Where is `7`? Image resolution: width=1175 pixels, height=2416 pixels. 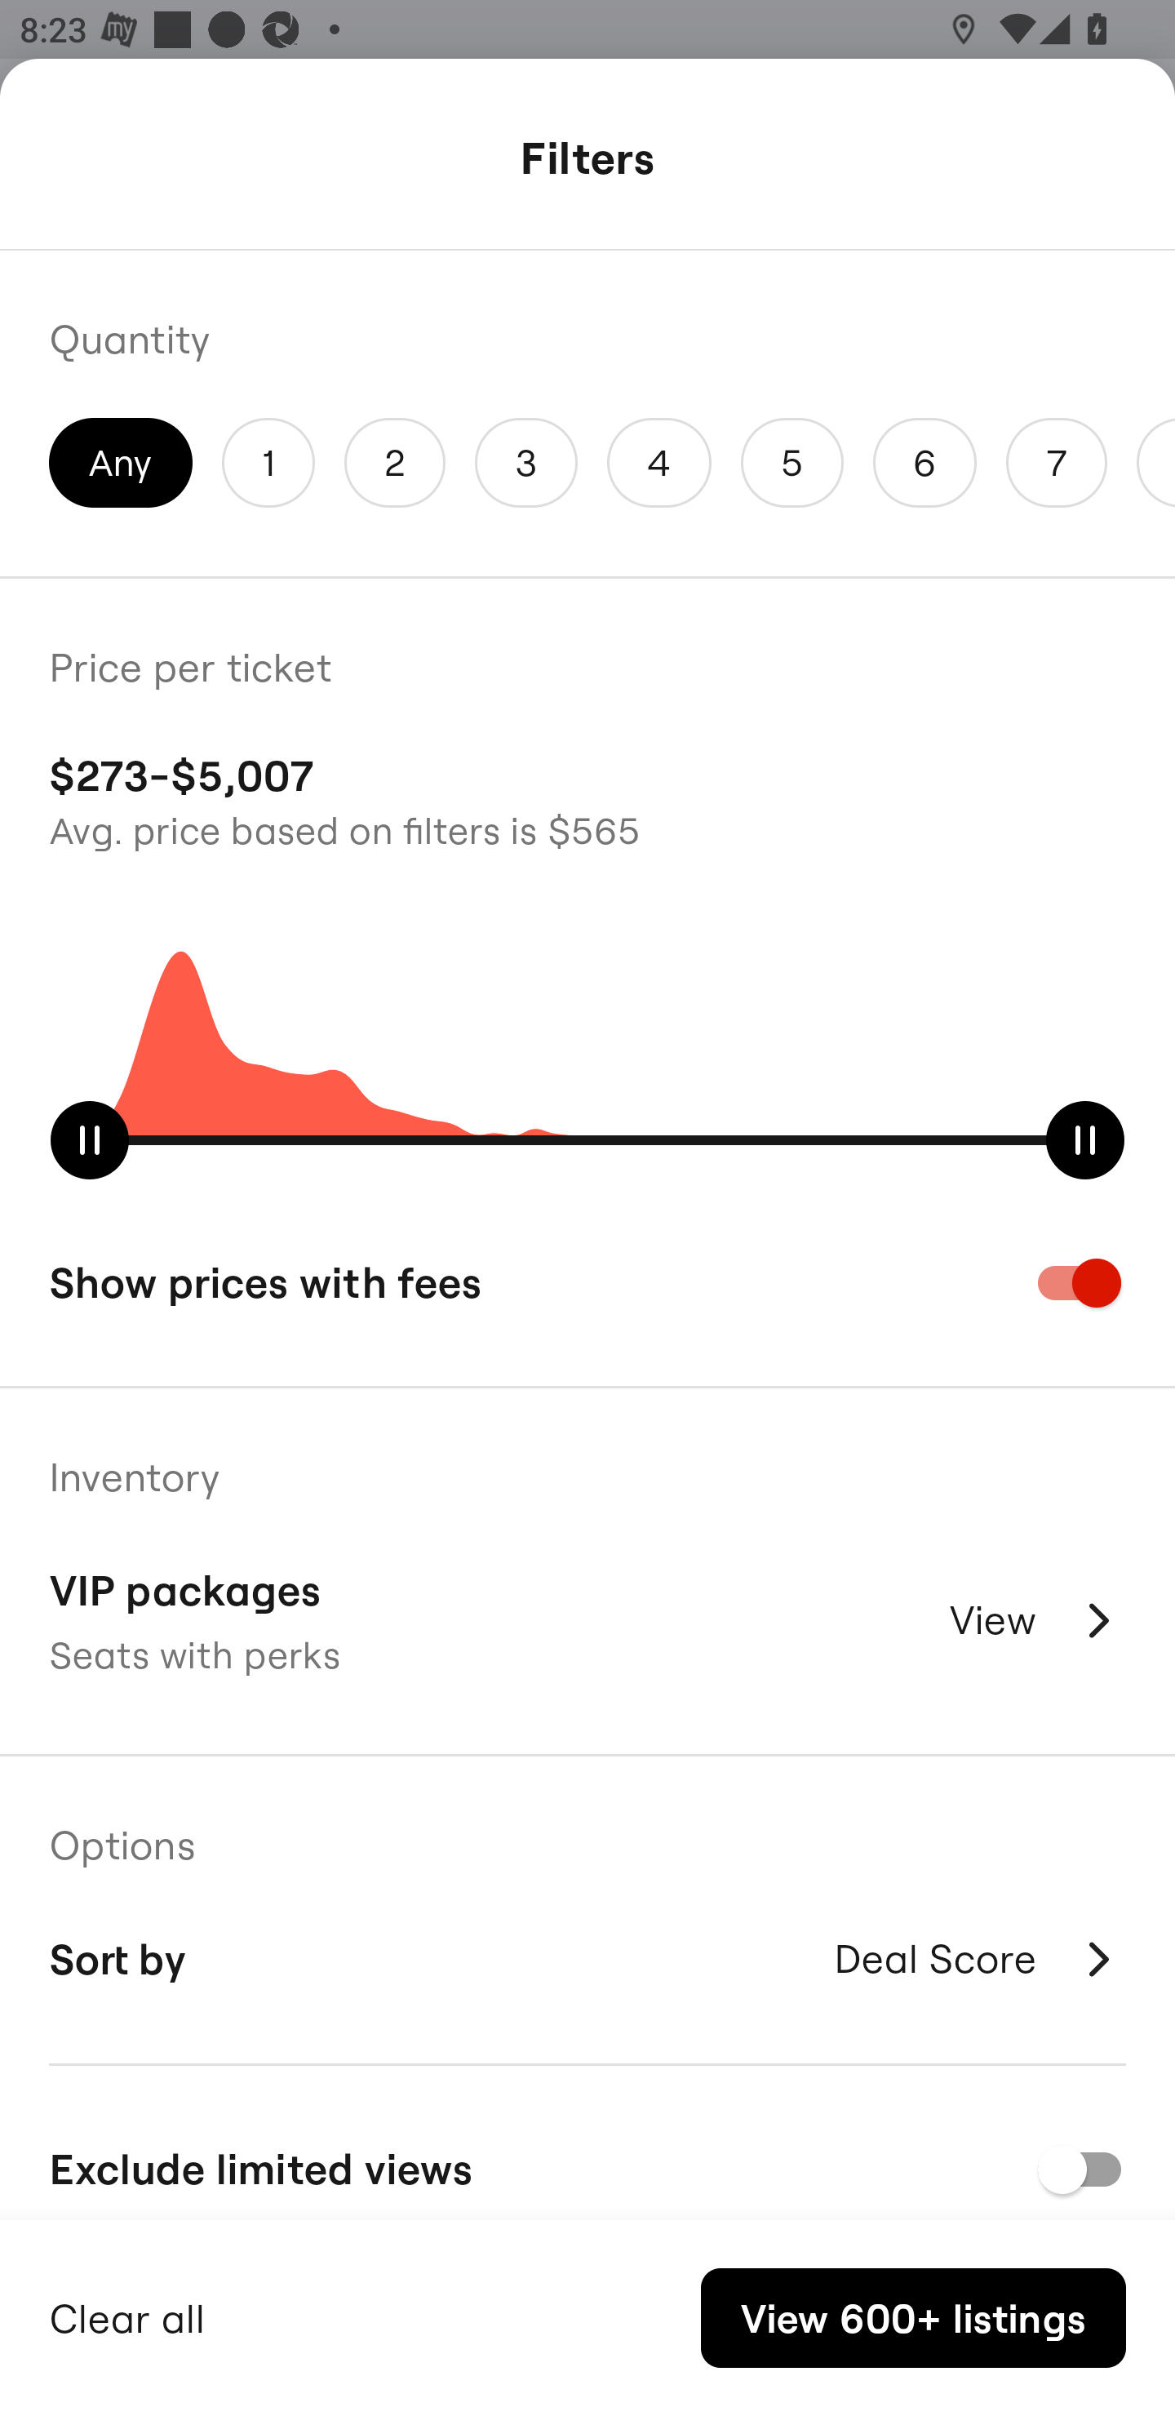 7 is located at coordinates (1056, 462).